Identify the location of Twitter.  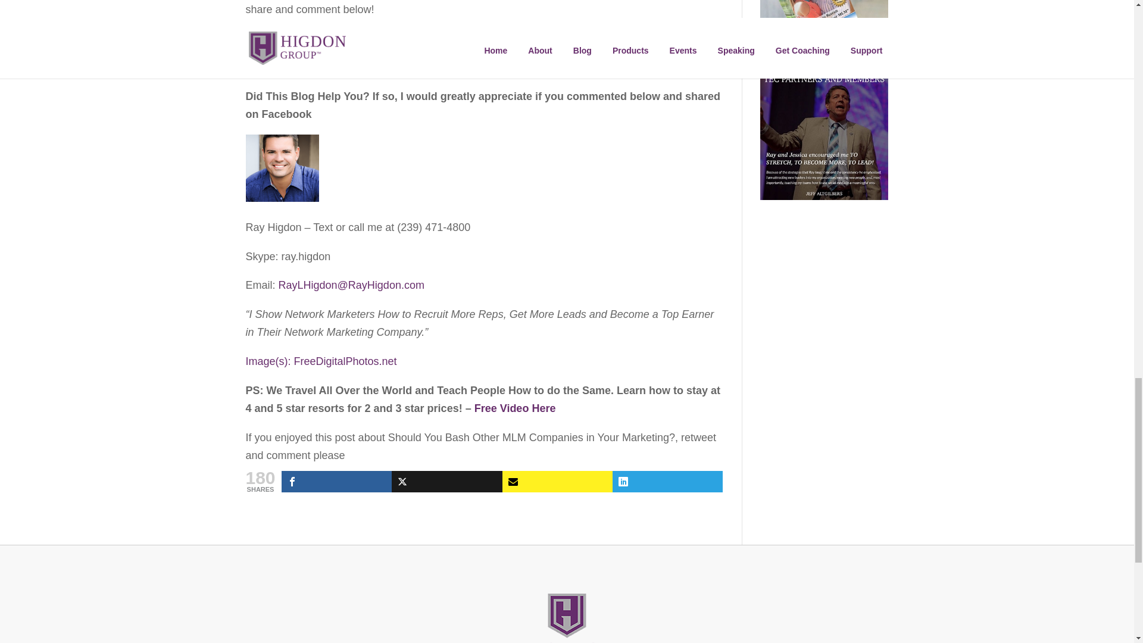
(446, 481).